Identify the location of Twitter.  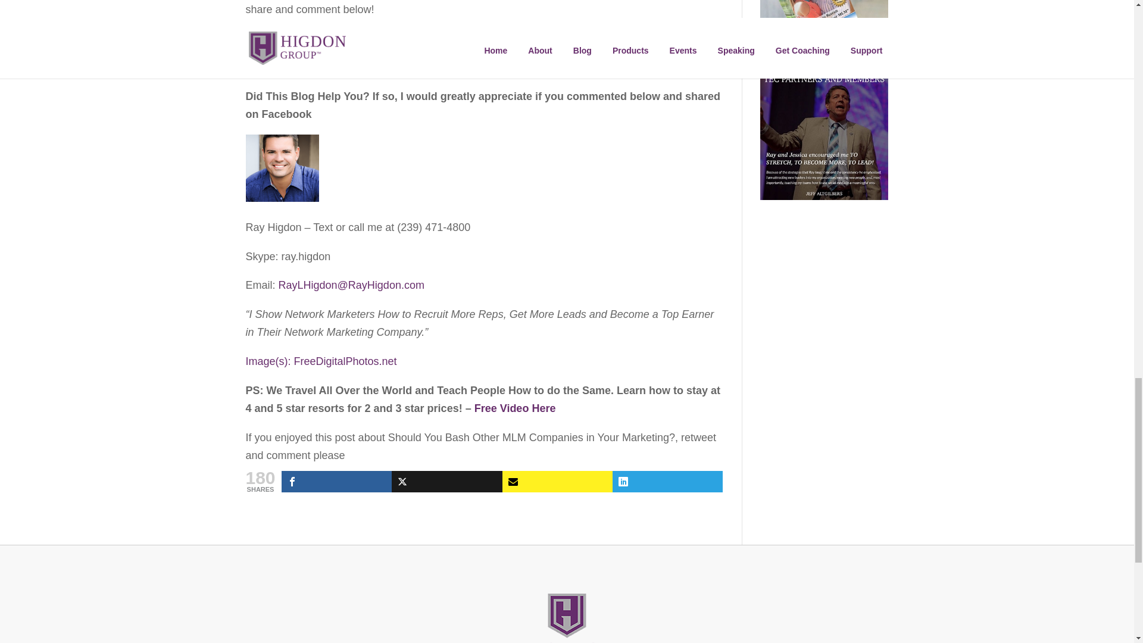
(446, 481).